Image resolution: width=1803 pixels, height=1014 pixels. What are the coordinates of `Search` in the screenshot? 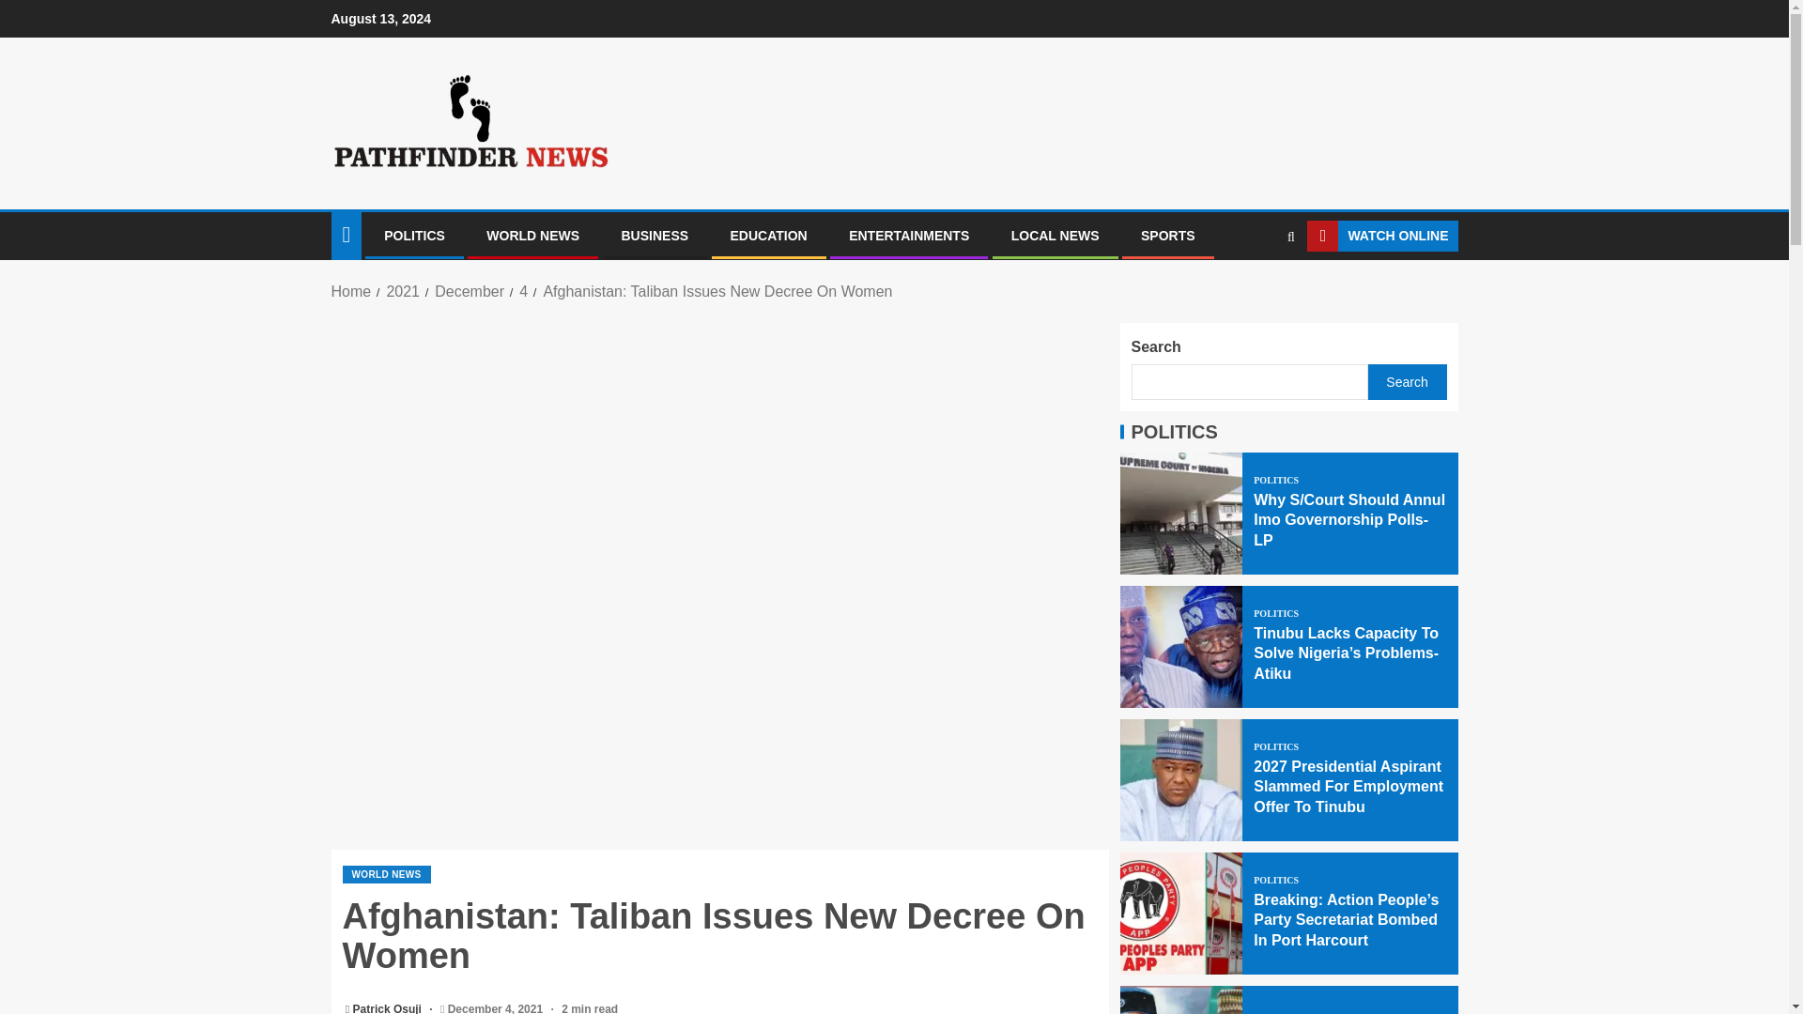 It's located at (1255, 292).